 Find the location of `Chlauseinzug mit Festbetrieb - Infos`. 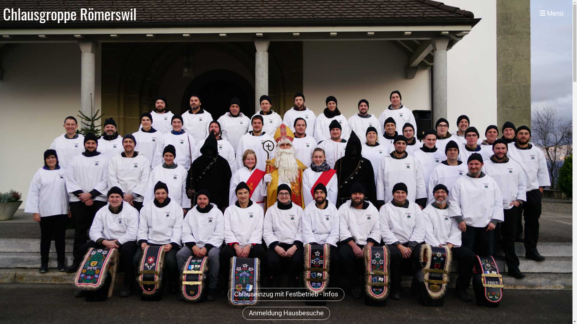

Chlauseinzug mit Festbetrieb - Infos is located at coordinates (286, 295).